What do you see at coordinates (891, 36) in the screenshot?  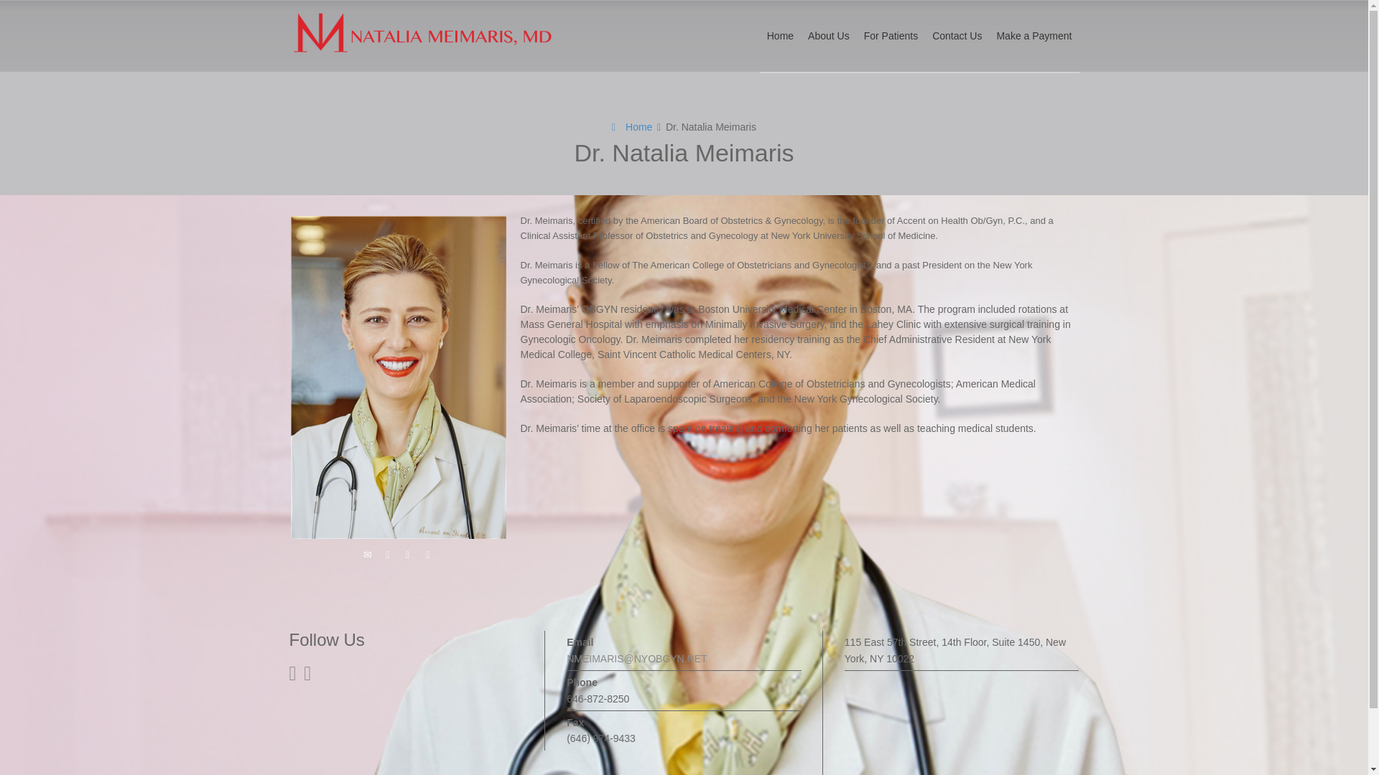 I see `For Patients` at bounding box center [891, 36].